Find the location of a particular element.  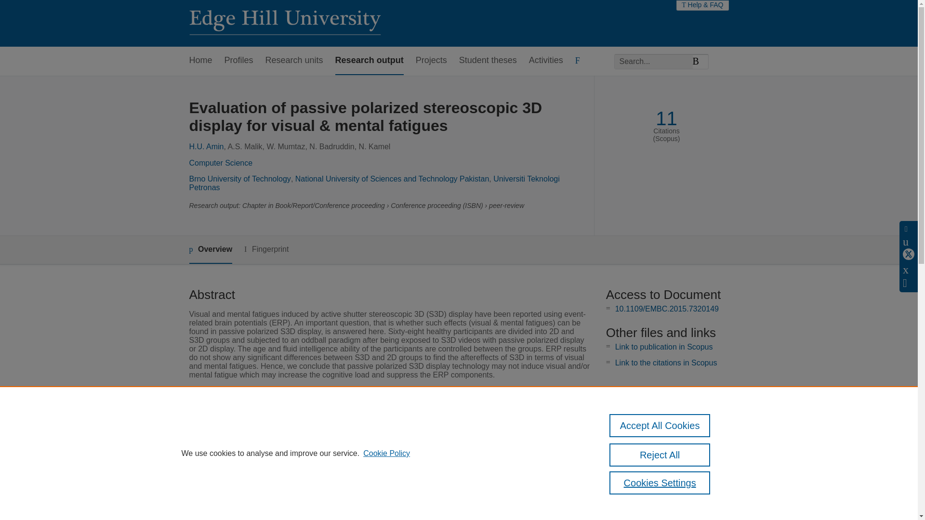

Universiti Teknologi Petronas is located at coordinates (374, 183).